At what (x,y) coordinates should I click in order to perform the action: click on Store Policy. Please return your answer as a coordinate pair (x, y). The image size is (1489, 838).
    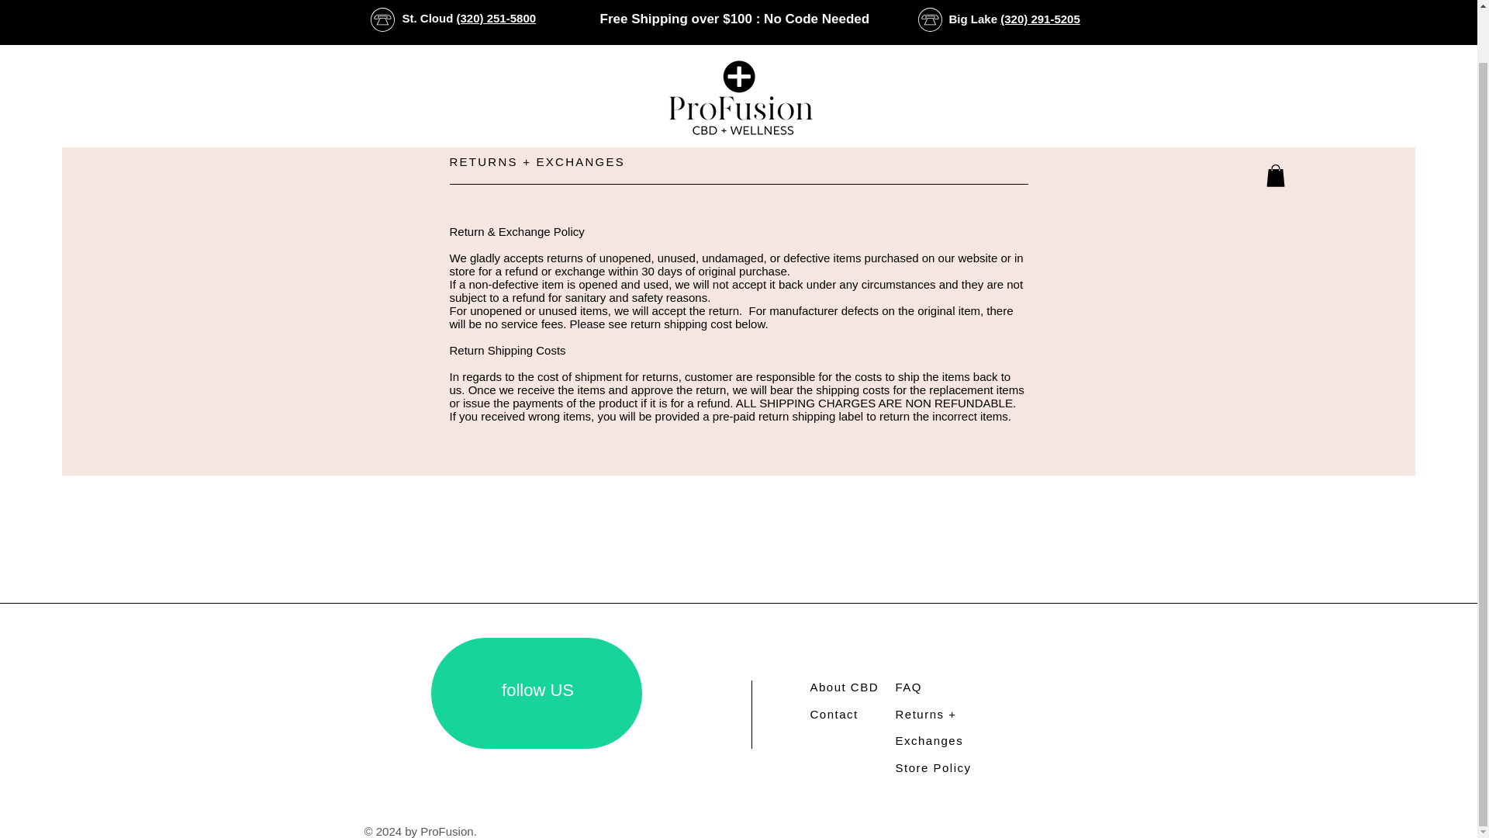
    Looking at the image, I should click on (932, 767).